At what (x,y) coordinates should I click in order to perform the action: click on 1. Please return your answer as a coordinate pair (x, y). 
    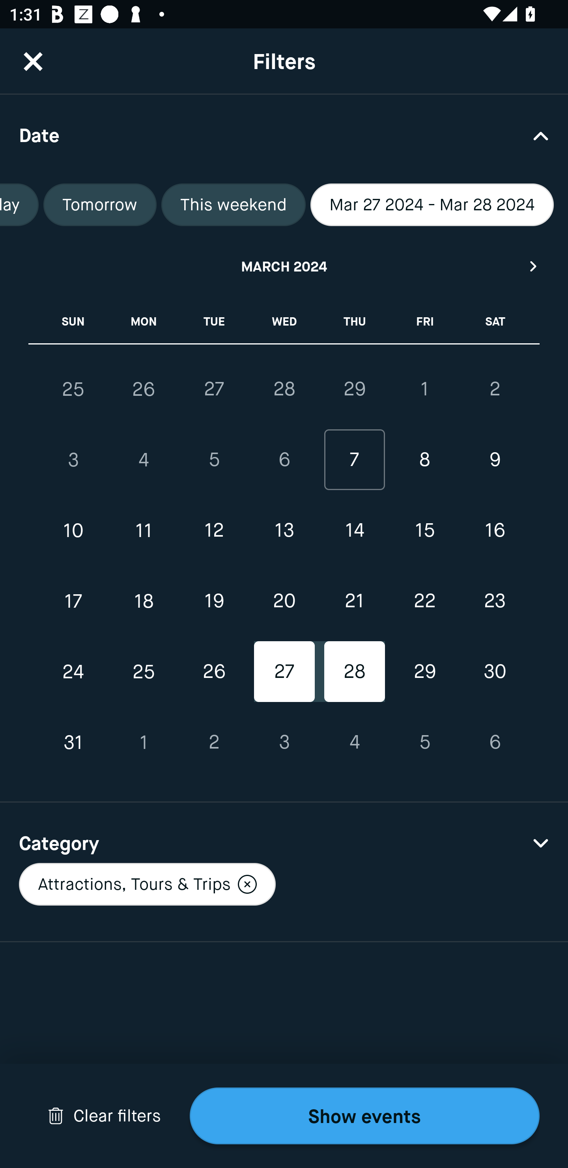
    Looking at the image, I should click on (144, 742).